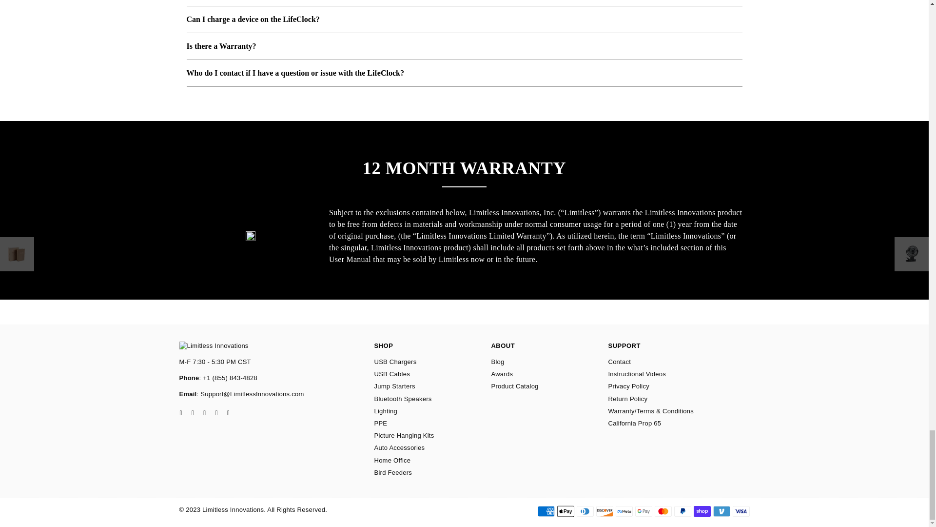  Describe the element at coordinates (585, 511) in the screenshot. I see `Diners Club` at that location.